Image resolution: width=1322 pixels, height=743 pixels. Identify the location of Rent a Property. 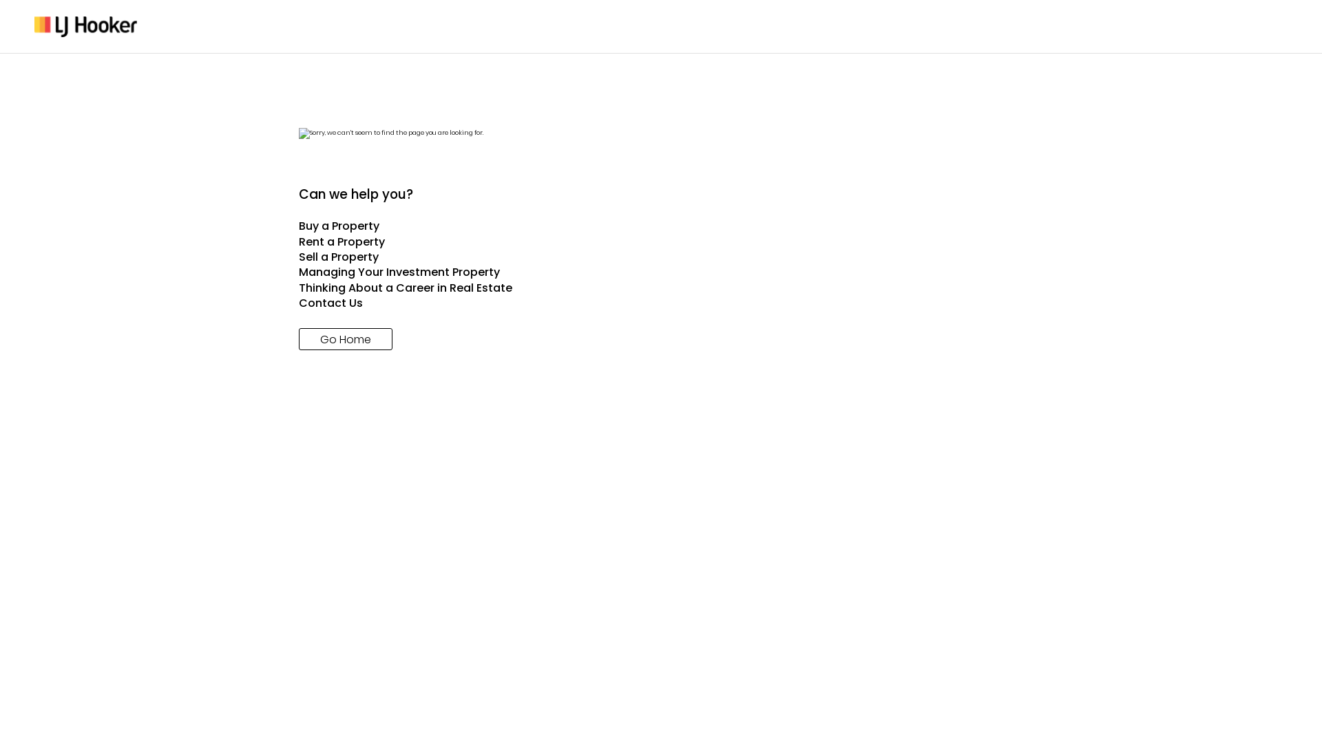
(661, 242).